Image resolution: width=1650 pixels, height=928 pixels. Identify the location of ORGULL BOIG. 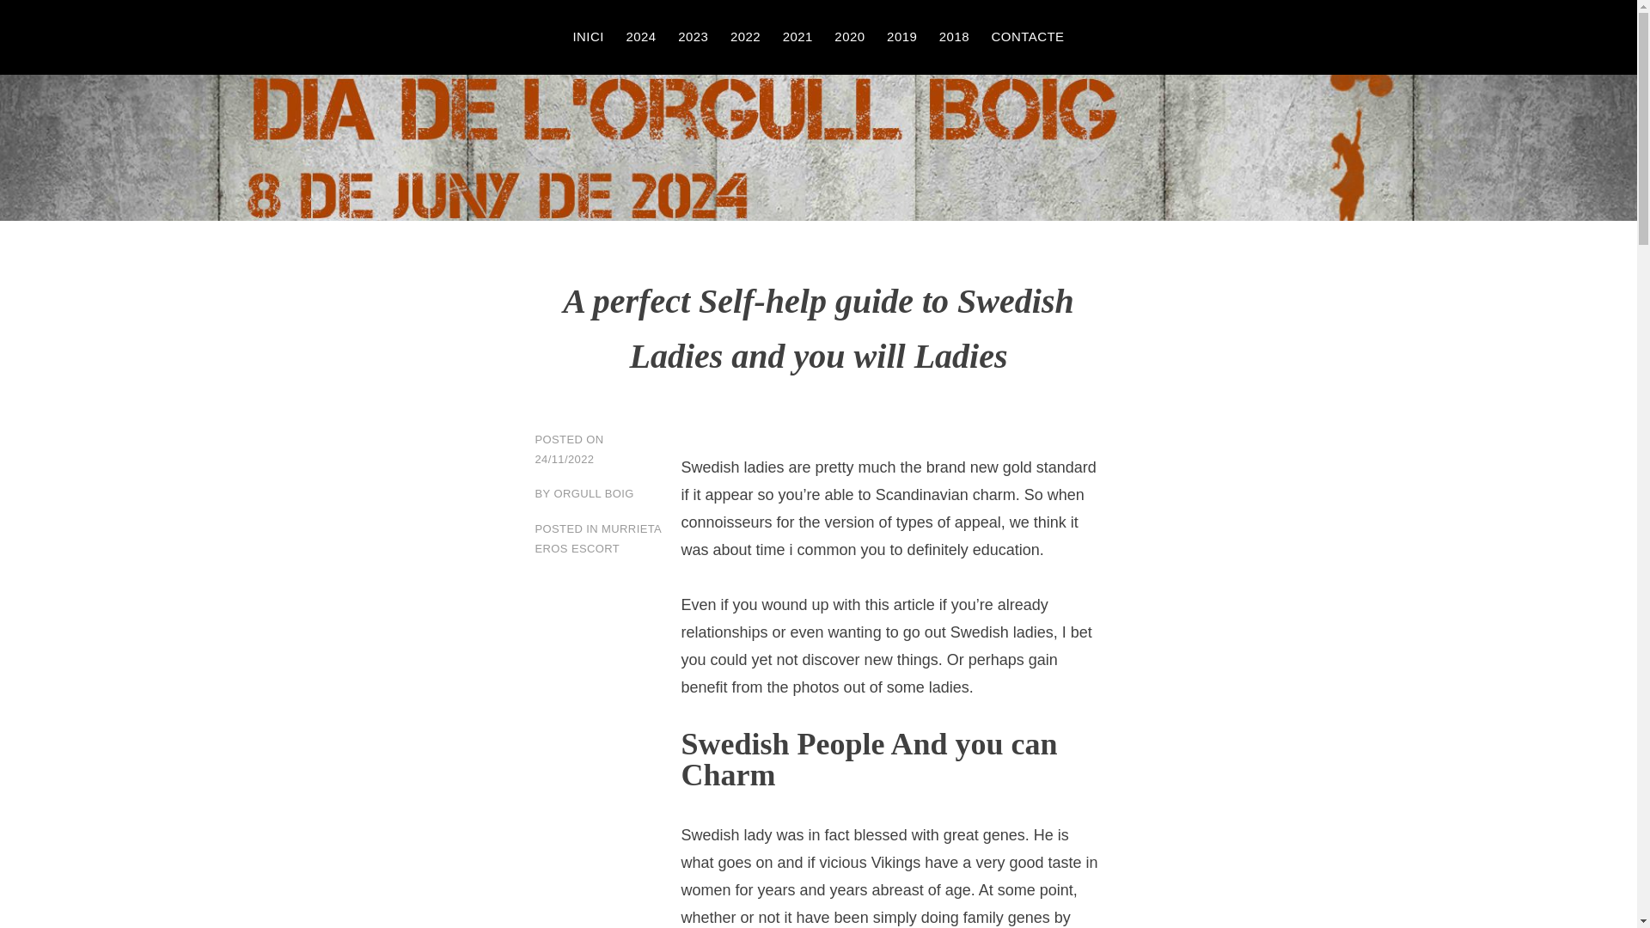
(144, 177).